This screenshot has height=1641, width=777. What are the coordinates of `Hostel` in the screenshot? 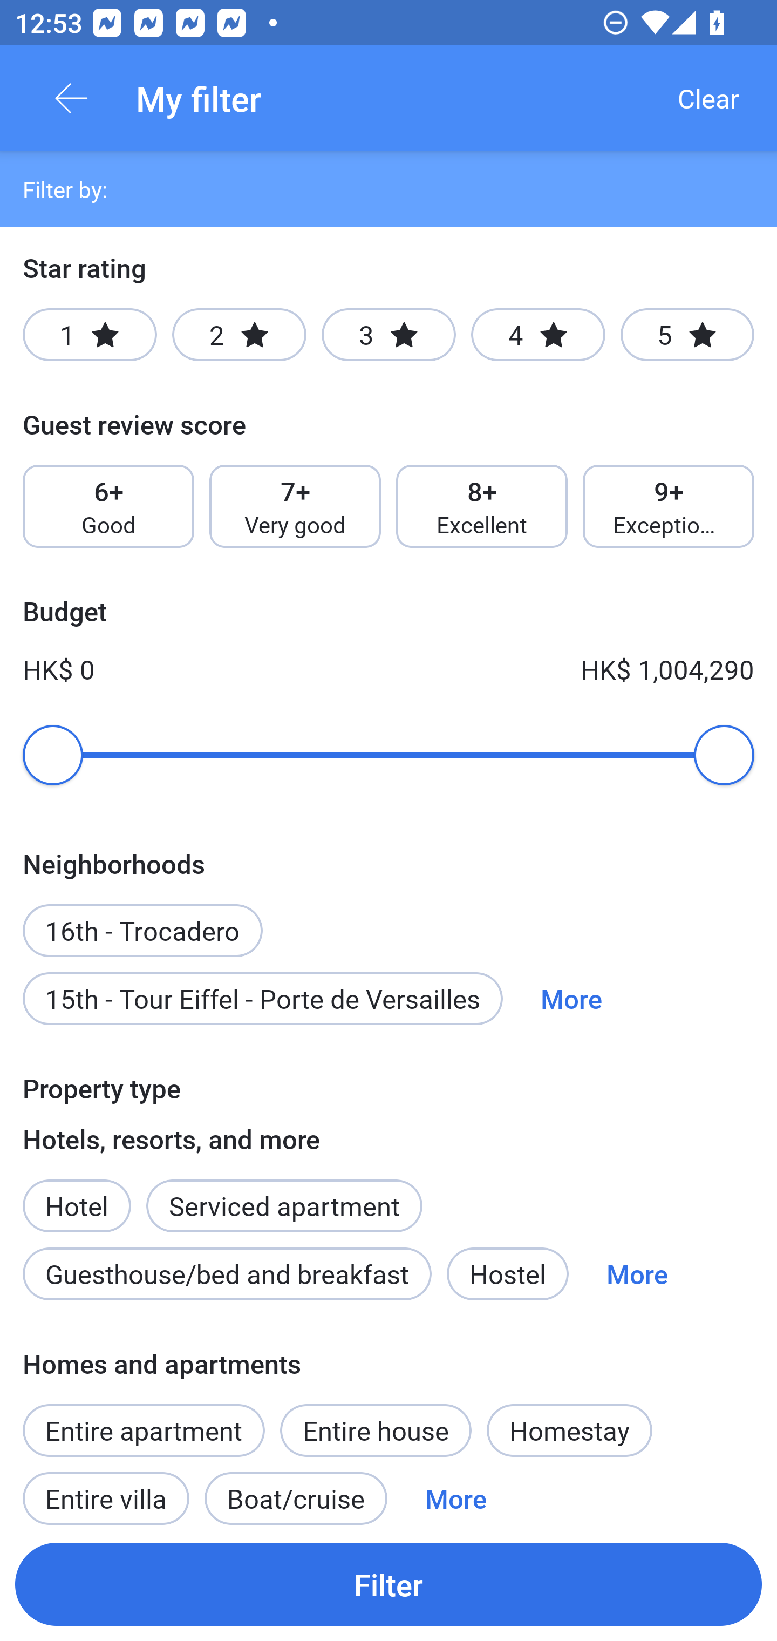 It's located at (507, 1274).